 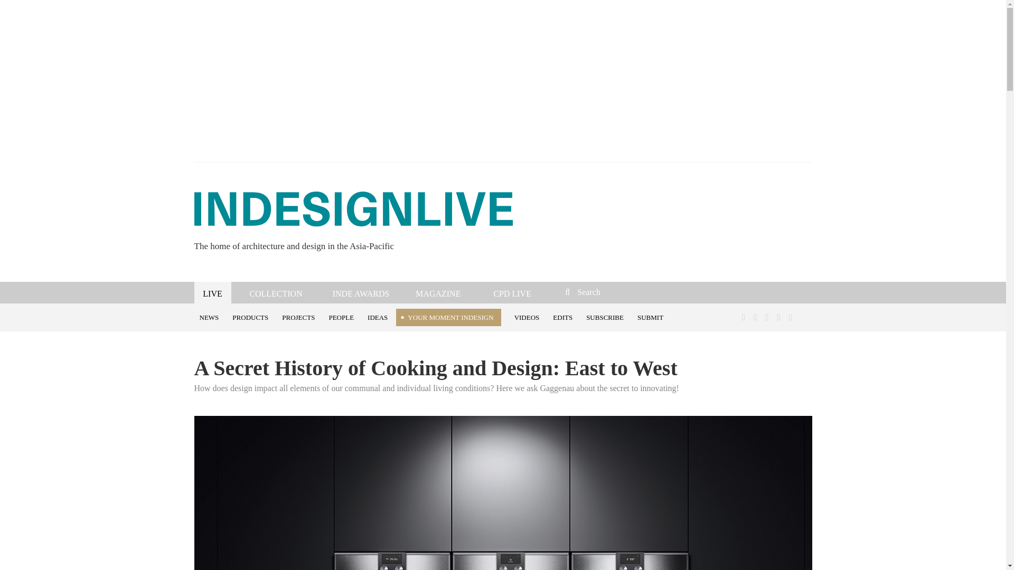 What do you see at coordinates (606, 317) in the screenshot?
I see `SUBSCRIBE` at bounding box center [606, 317].